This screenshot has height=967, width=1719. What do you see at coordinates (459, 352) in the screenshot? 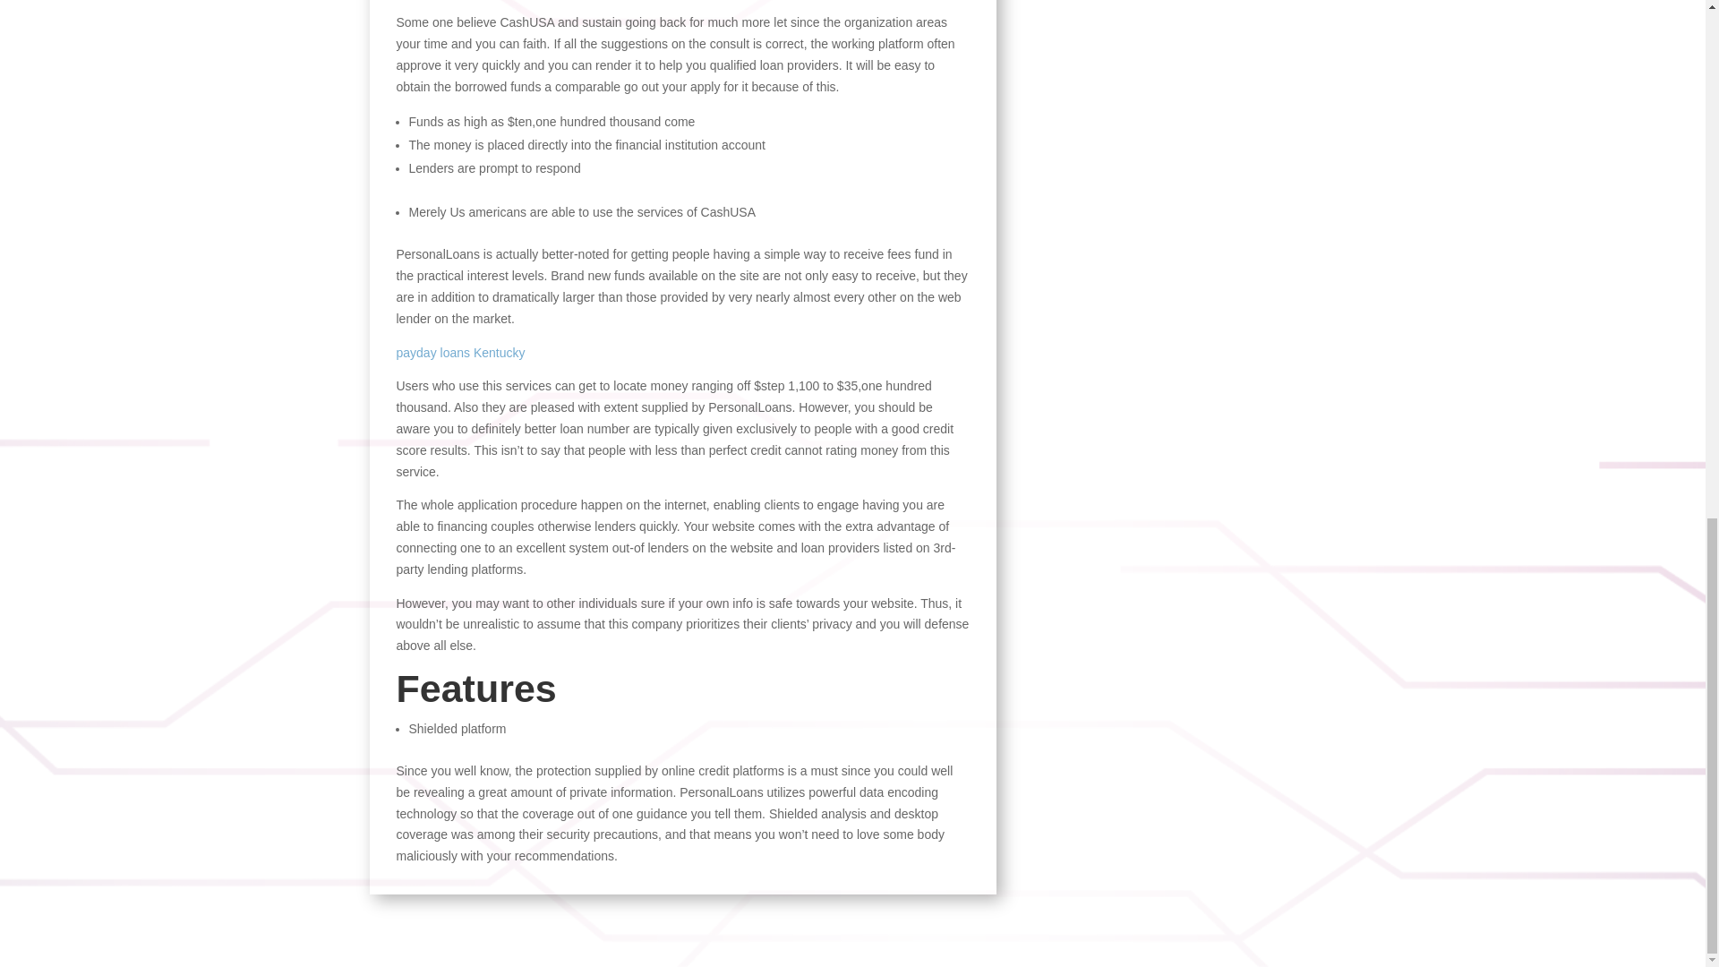
I see `payday loans Kentucky` at bounding box center [459, 352].